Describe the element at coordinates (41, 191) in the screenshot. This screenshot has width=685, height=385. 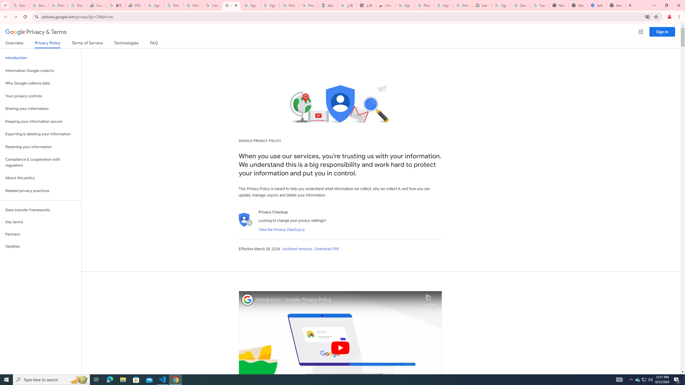
I see `Related privacy practices` at that location.